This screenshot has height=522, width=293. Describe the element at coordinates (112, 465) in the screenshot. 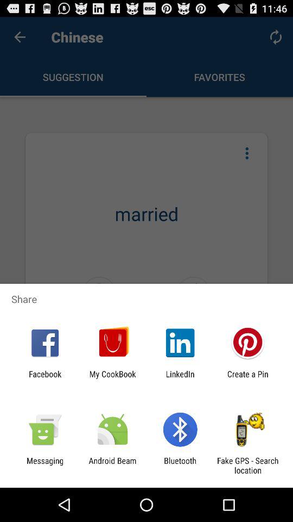

I see `tap item next to messaging item` at that location.